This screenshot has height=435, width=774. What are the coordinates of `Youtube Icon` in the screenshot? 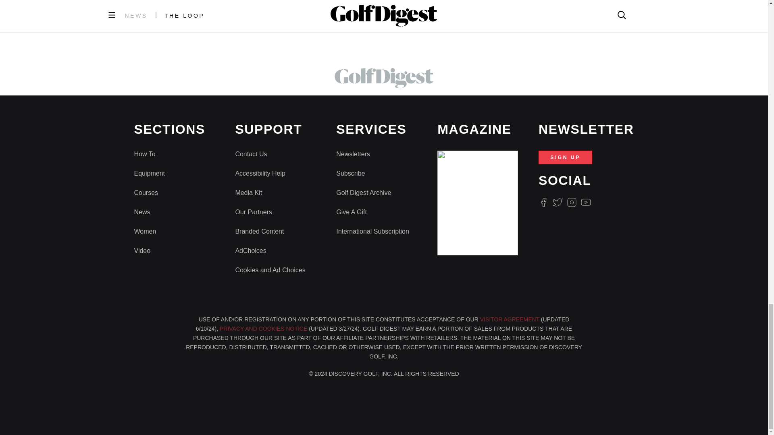 It's located at (586, 202).